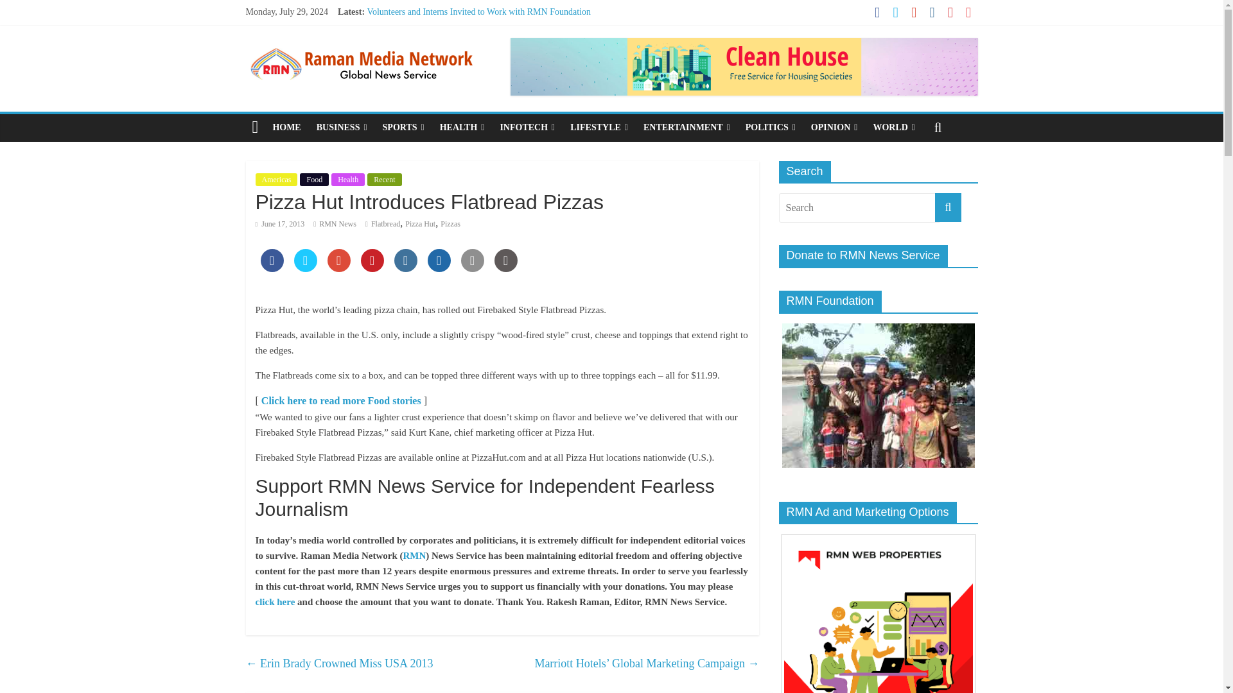  Describe the element at coordinates (599, 128) in the screenshot. I see `LIFESTYLE` at that location.